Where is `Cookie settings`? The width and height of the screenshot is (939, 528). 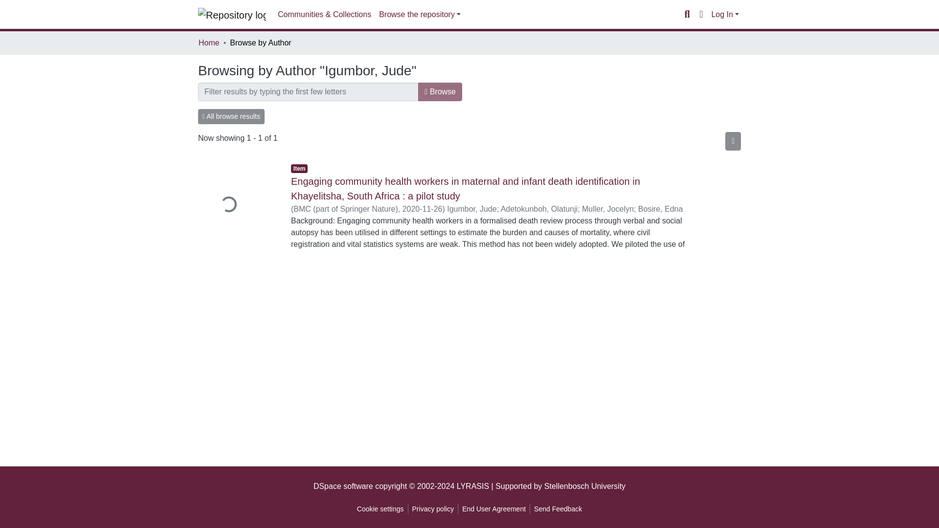
Cookie settings is located at coordinates (380, 509).